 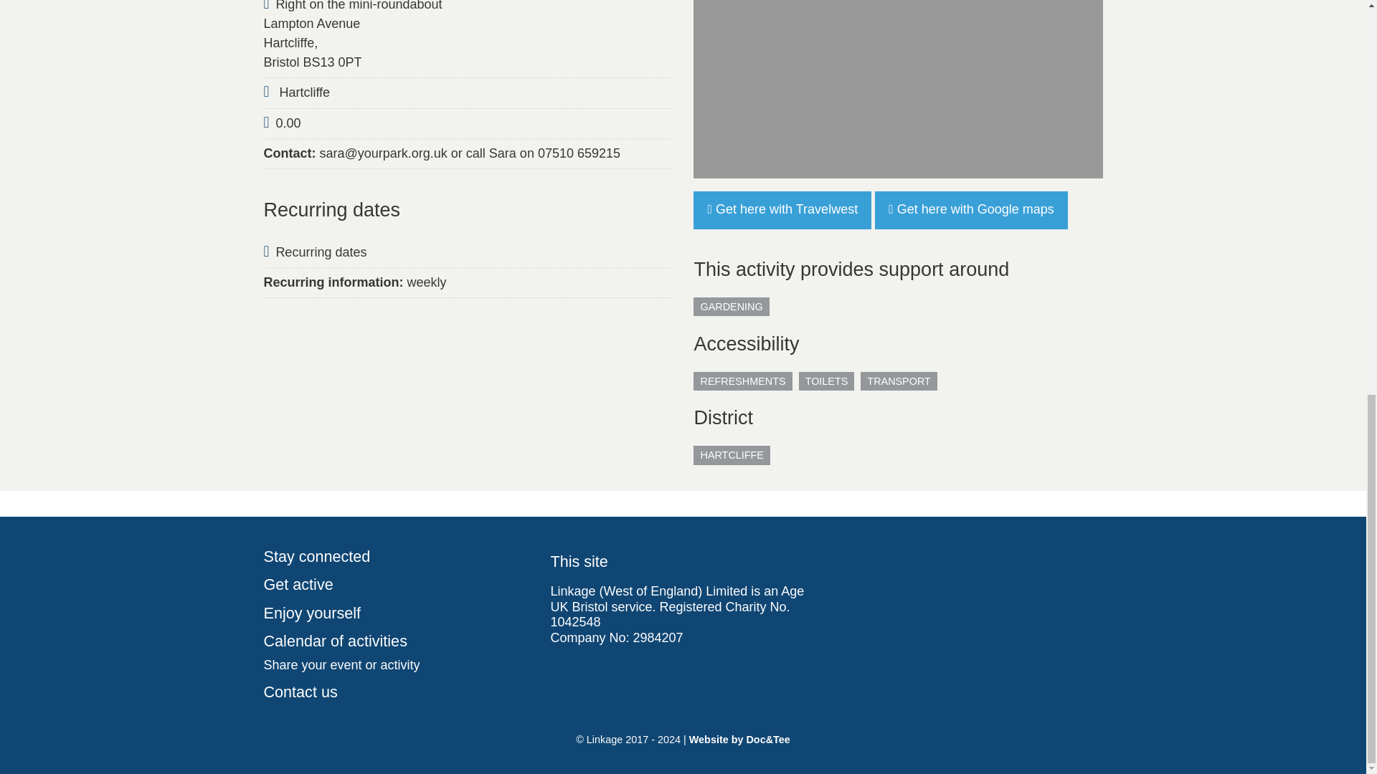 I want to click on Get active, so click(x=396, y=584).